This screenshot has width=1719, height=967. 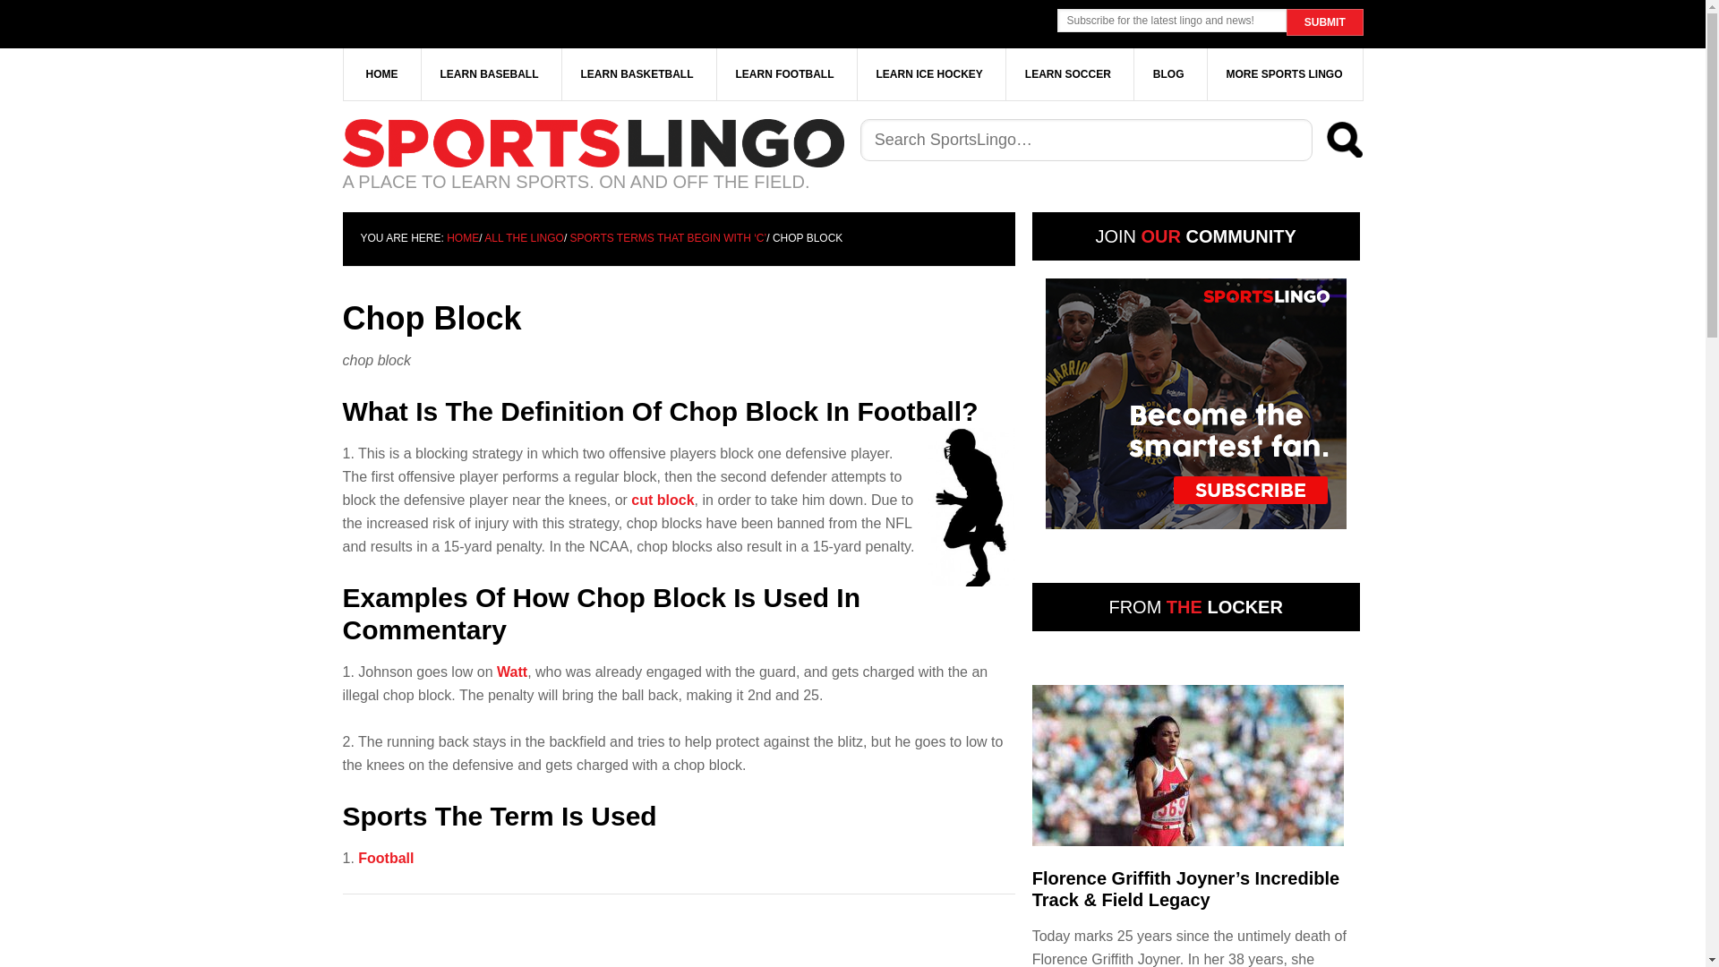 What do you see at coordinates (1068, 74) in the screenshot?
I see `LEARN SOCCER` at bounding box center [1068, 74].